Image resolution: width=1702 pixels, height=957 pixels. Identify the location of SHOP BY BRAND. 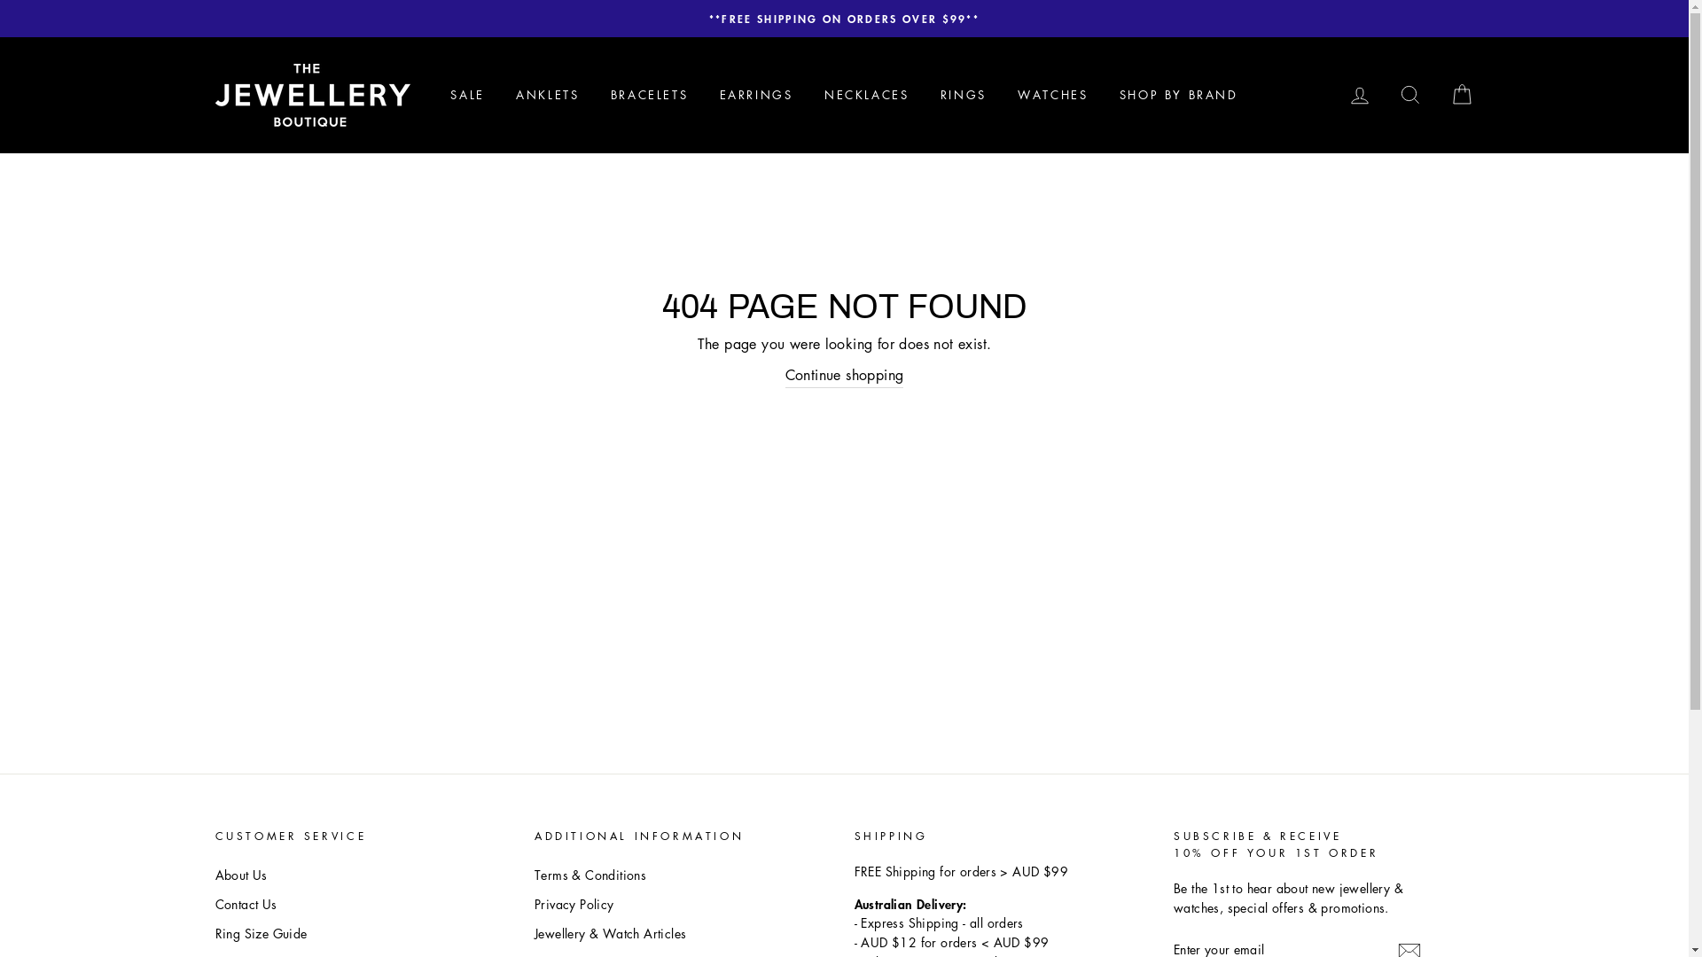
(1179, 95).